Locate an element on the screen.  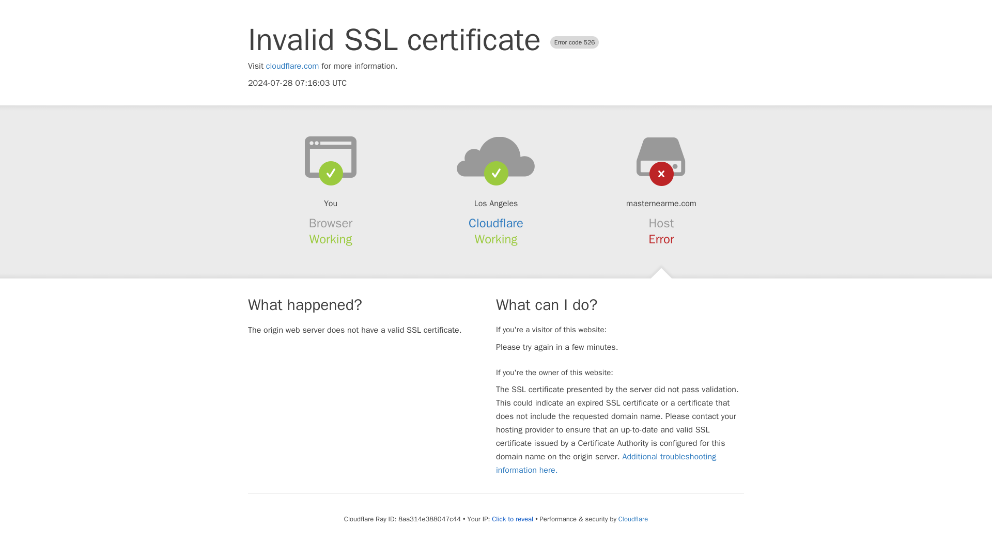
cloudflare.com is located at coordinates (292, 66).